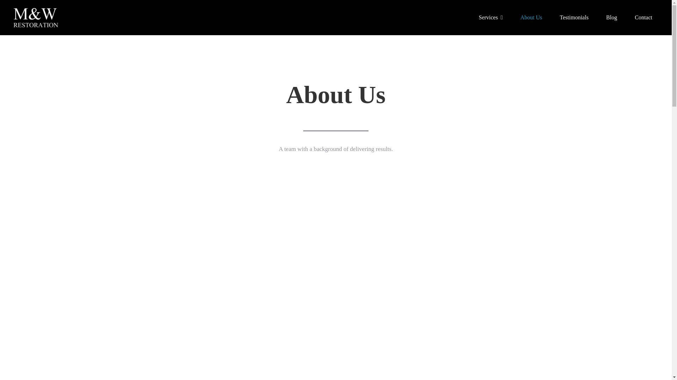 The height and width of the screenshot is (380, 677). What do you see at coordinates (491, 18) in the screenshot?
I see `Services` at bounding box center [491, 18].